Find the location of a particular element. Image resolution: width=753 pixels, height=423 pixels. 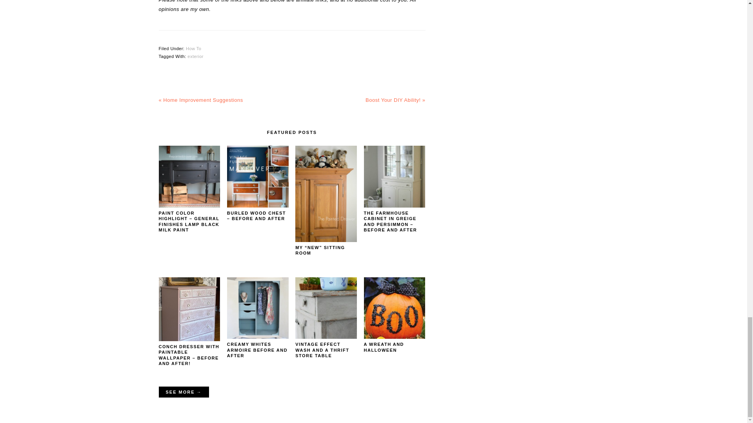

A Wreath and Halloween is located at coordinates (395, 337).